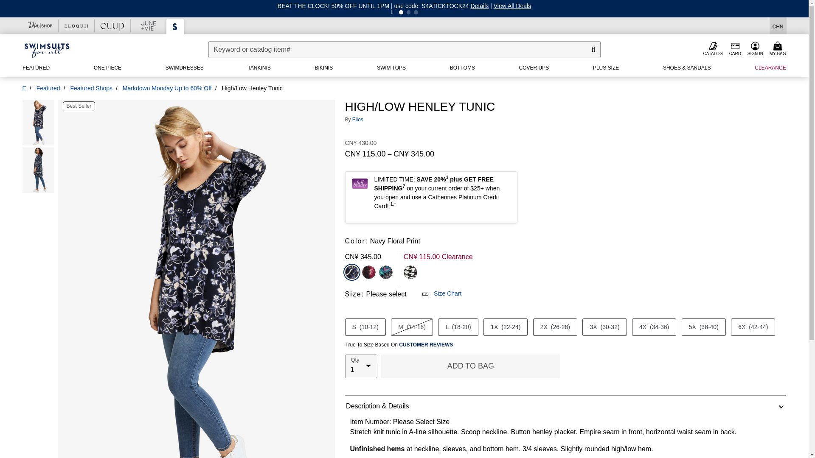 The height and width of the screenshot is (458, 815). What do you see at coordinates (24, 88) in the screenshot?
I see `Go to E` at bounding box center [24, 88].